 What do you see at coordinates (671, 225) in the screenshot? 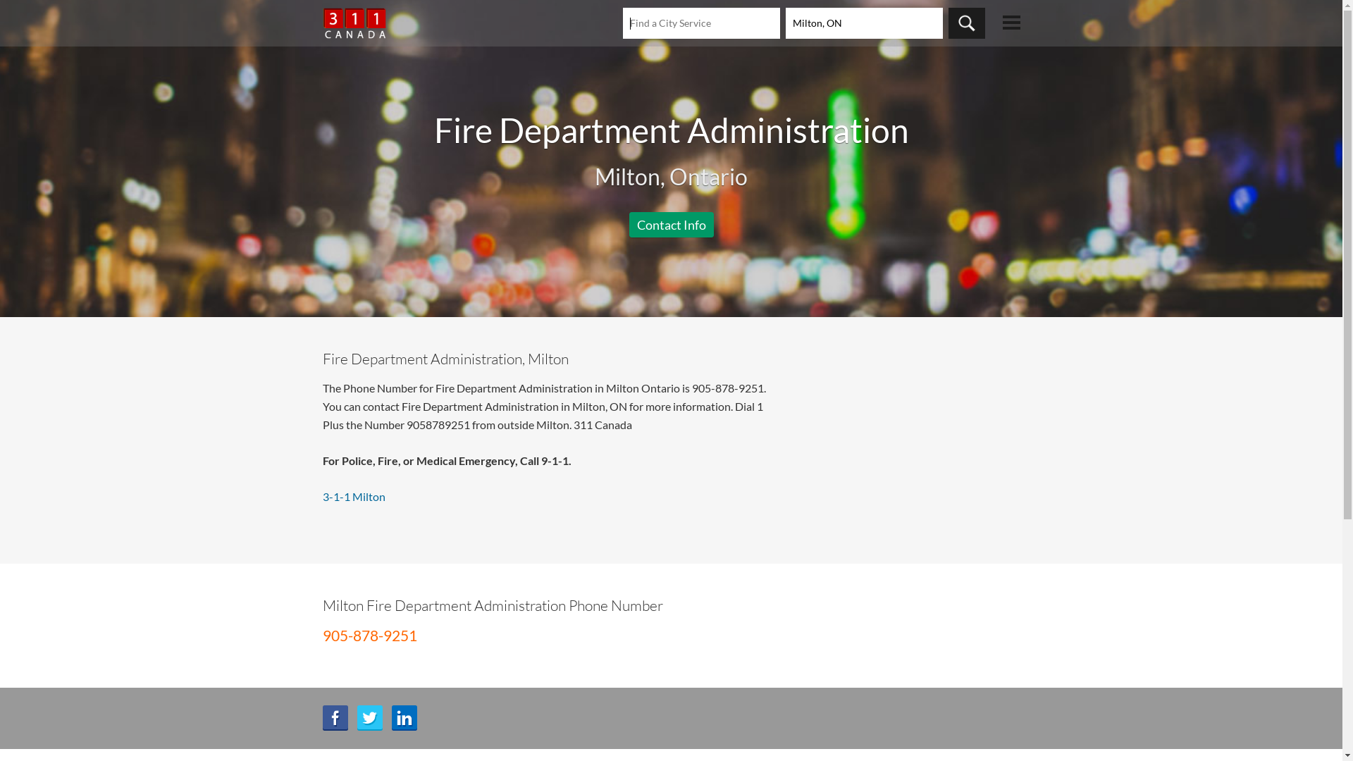
I see `Contact Info` at bounding box center [671, 225].